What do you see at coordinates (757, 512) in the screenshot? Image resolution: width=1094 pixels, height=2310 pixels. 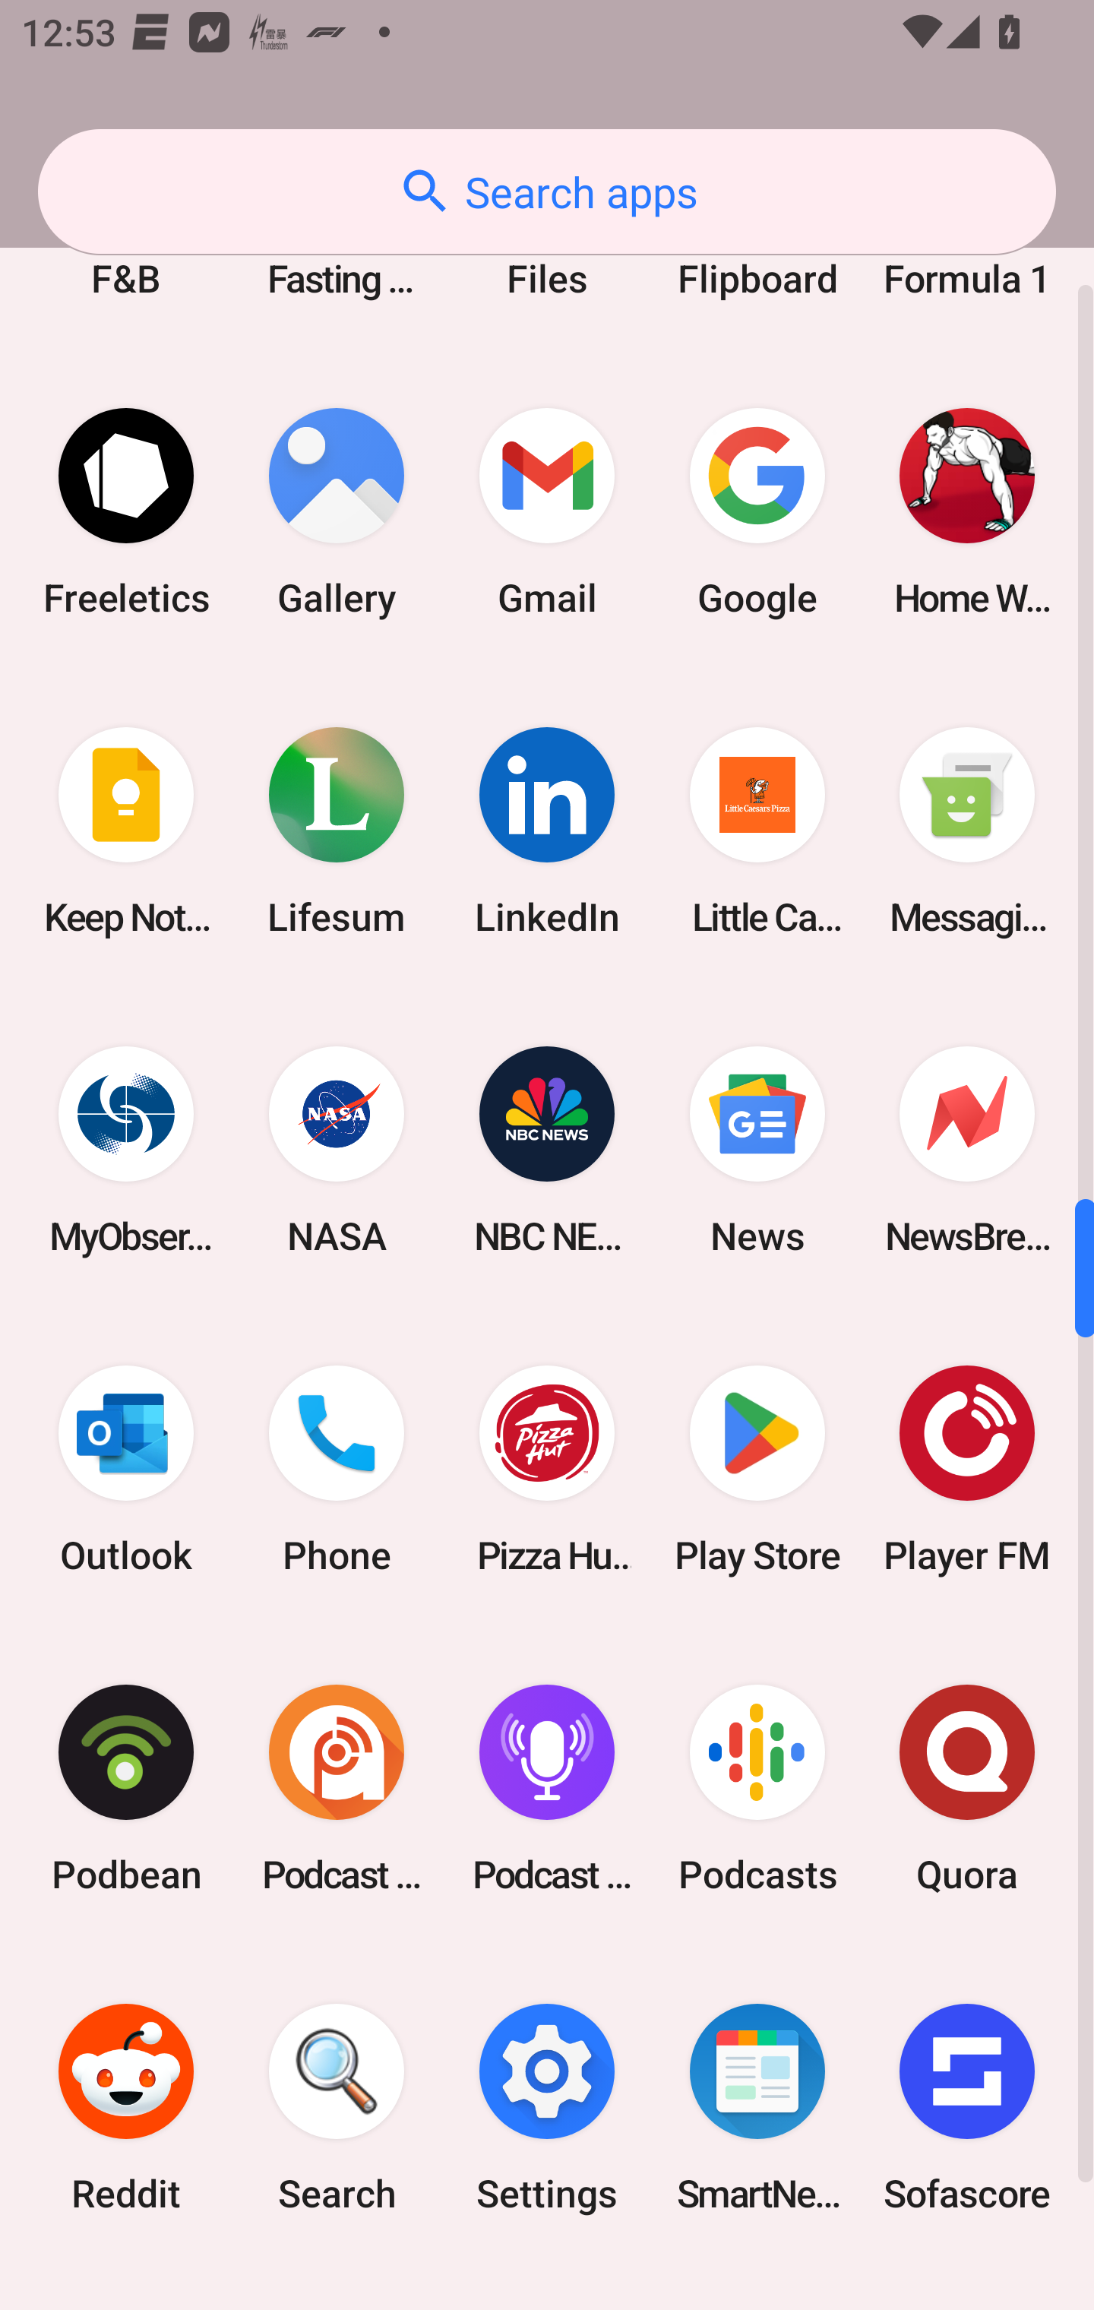 I see `Google` at bounding box center [757, 512].